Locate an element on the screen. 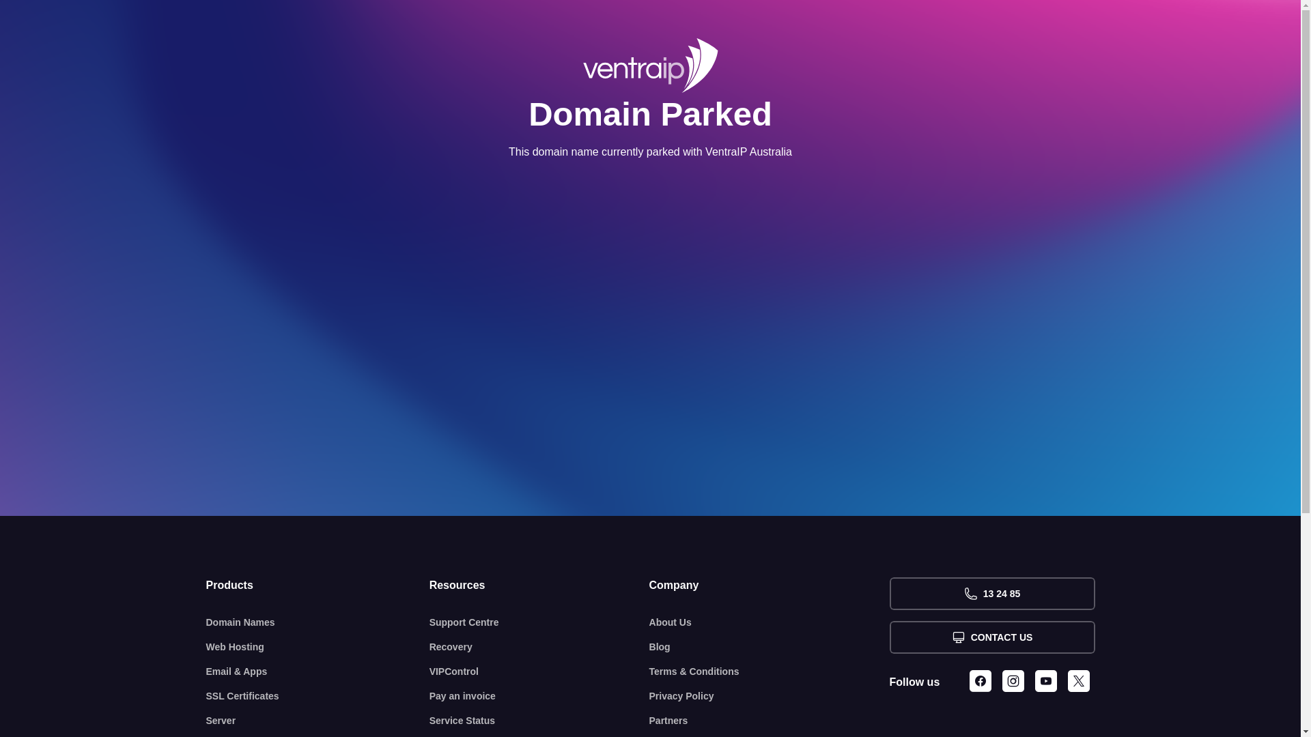  Domain Names is located at coordinates (318, 622).